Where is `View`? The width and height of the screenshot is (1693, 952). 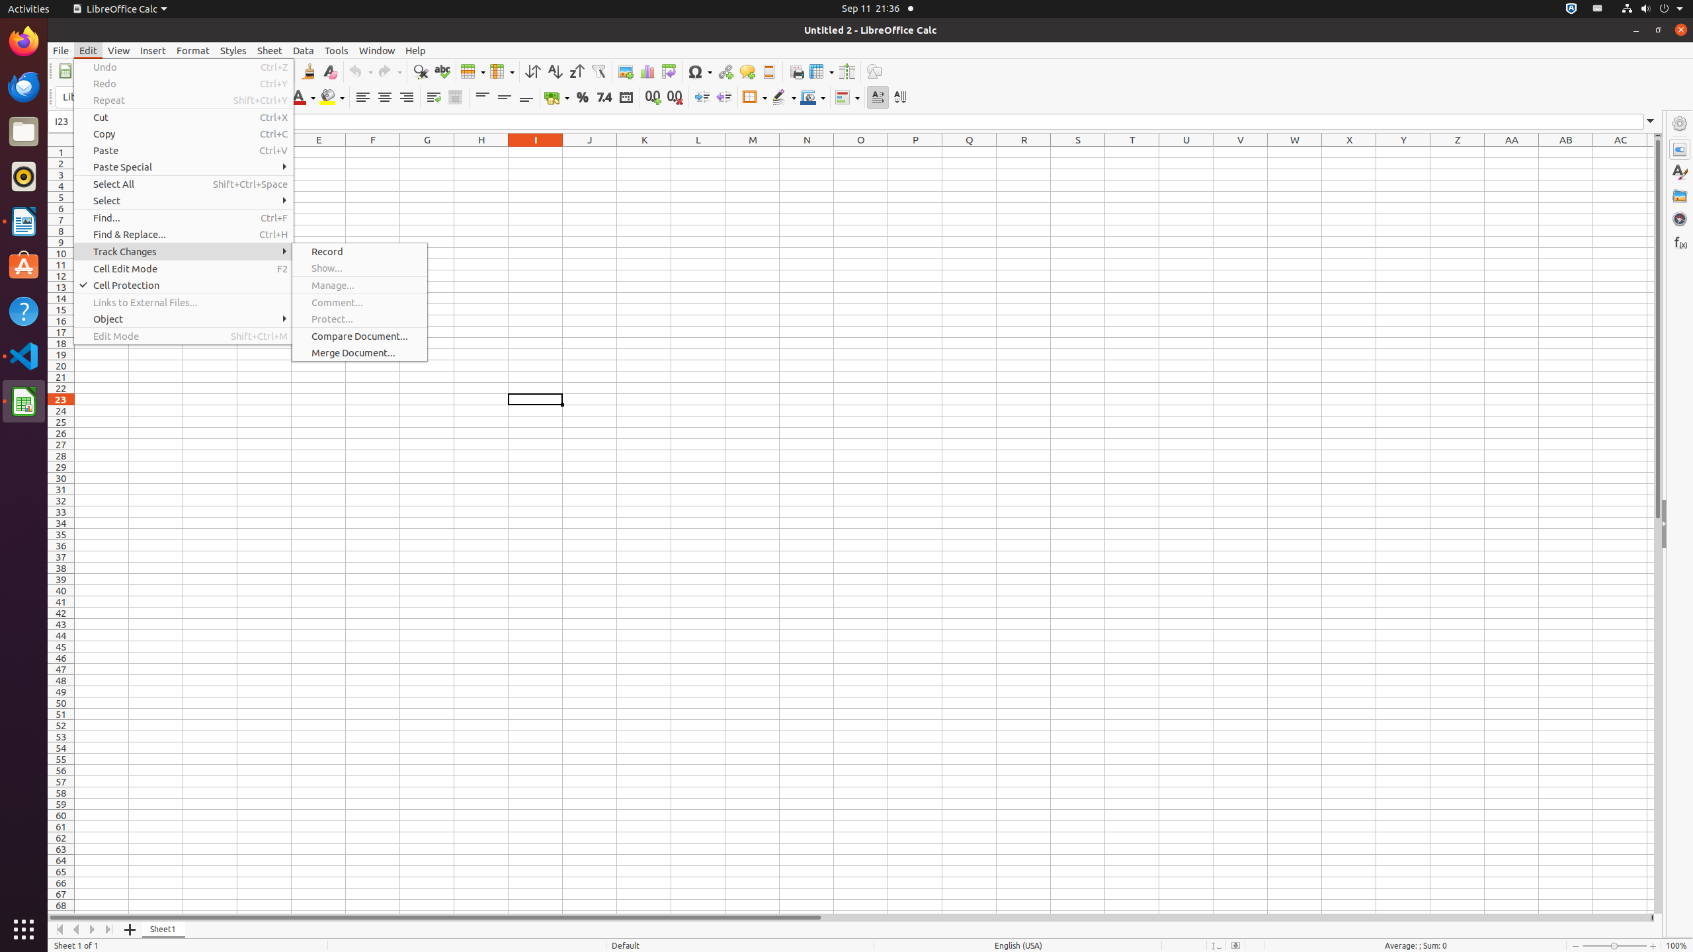
View is located at coordinates (119, 50).